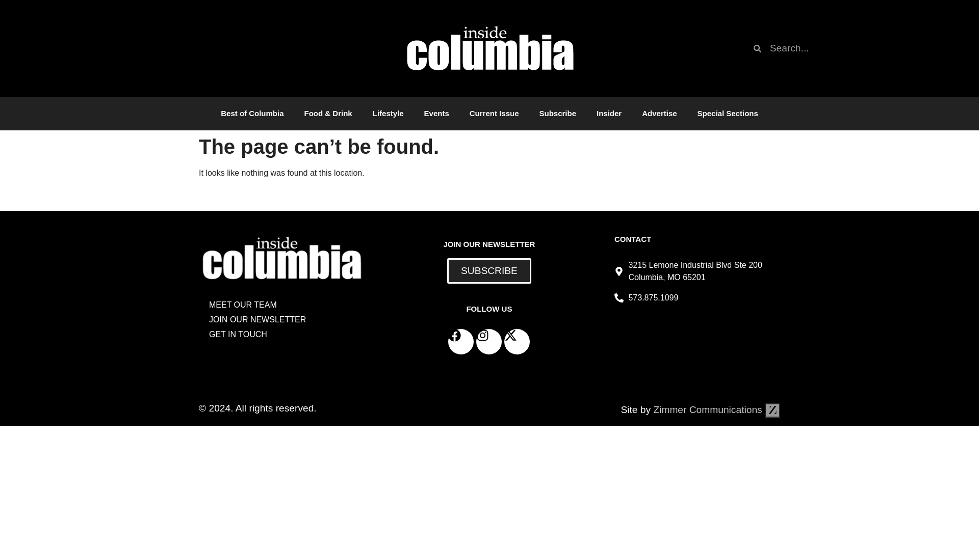 This screenshot has width=979, height=550. Describe the element at coordinates (557, 113) in the screenshot. I see `Subscribe` at that location.